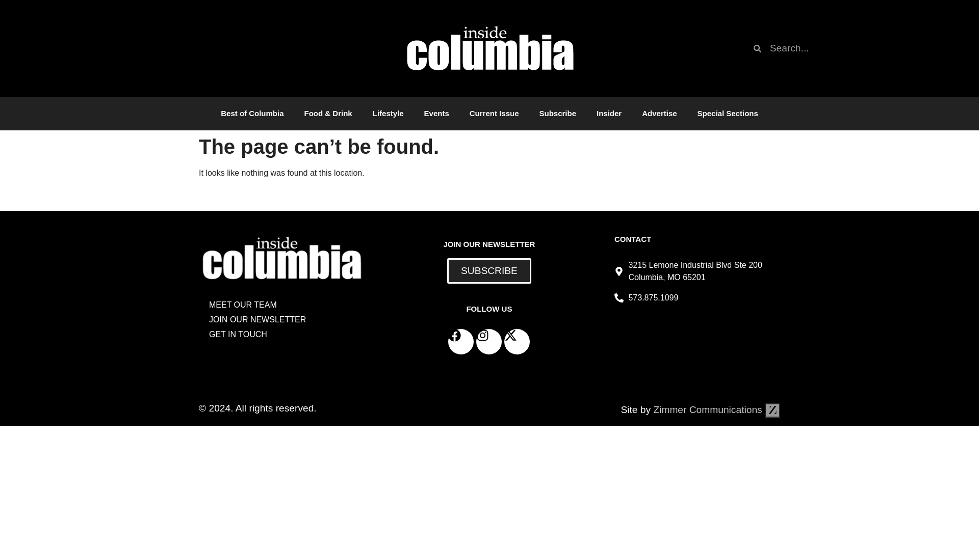 This screenshot has width=979, height=550. Describe the element at coordinates (557, 113) in the screenshot. I see `Subscribe` at that location.